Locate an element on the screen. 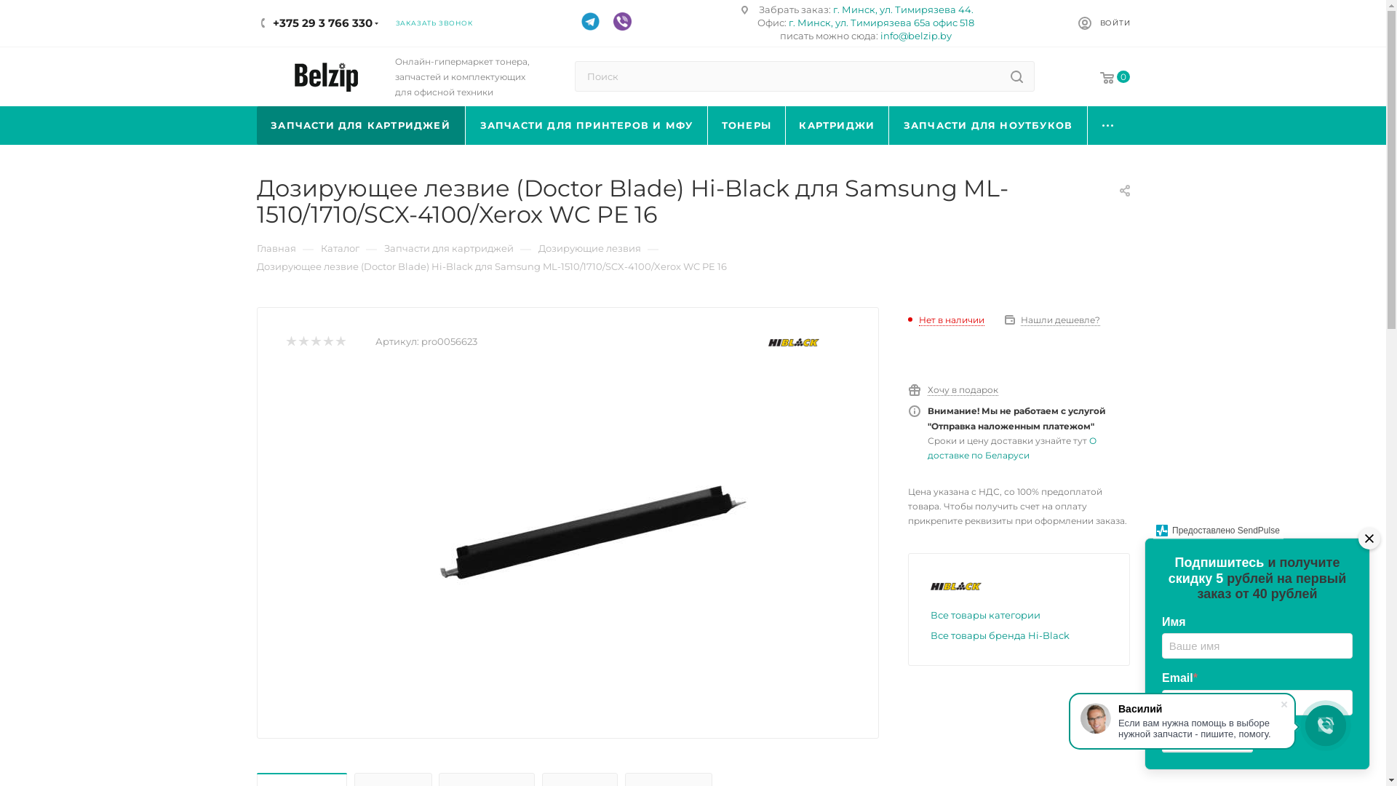  0 is located at coordinates (1105, 79).